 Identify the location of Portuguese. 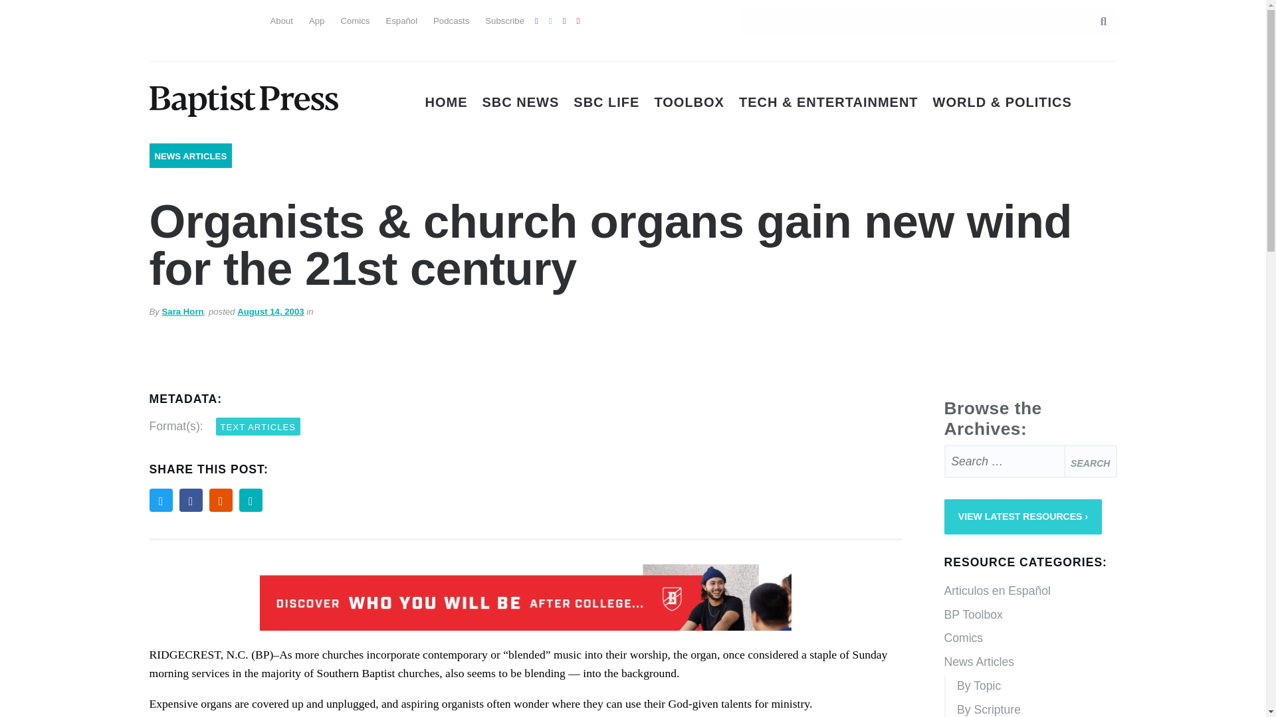
(207, 19).